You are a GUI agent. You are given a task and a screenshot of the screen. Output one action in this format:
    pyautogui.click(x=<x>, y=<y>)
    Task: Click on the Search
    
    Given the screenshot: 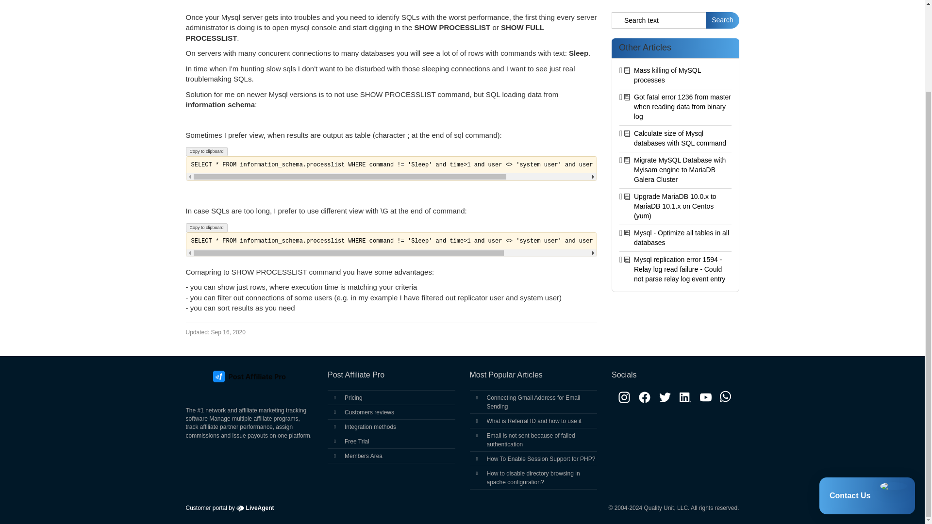 What is the action you would take?
    pyautogui.click(x=722, y=20)
    